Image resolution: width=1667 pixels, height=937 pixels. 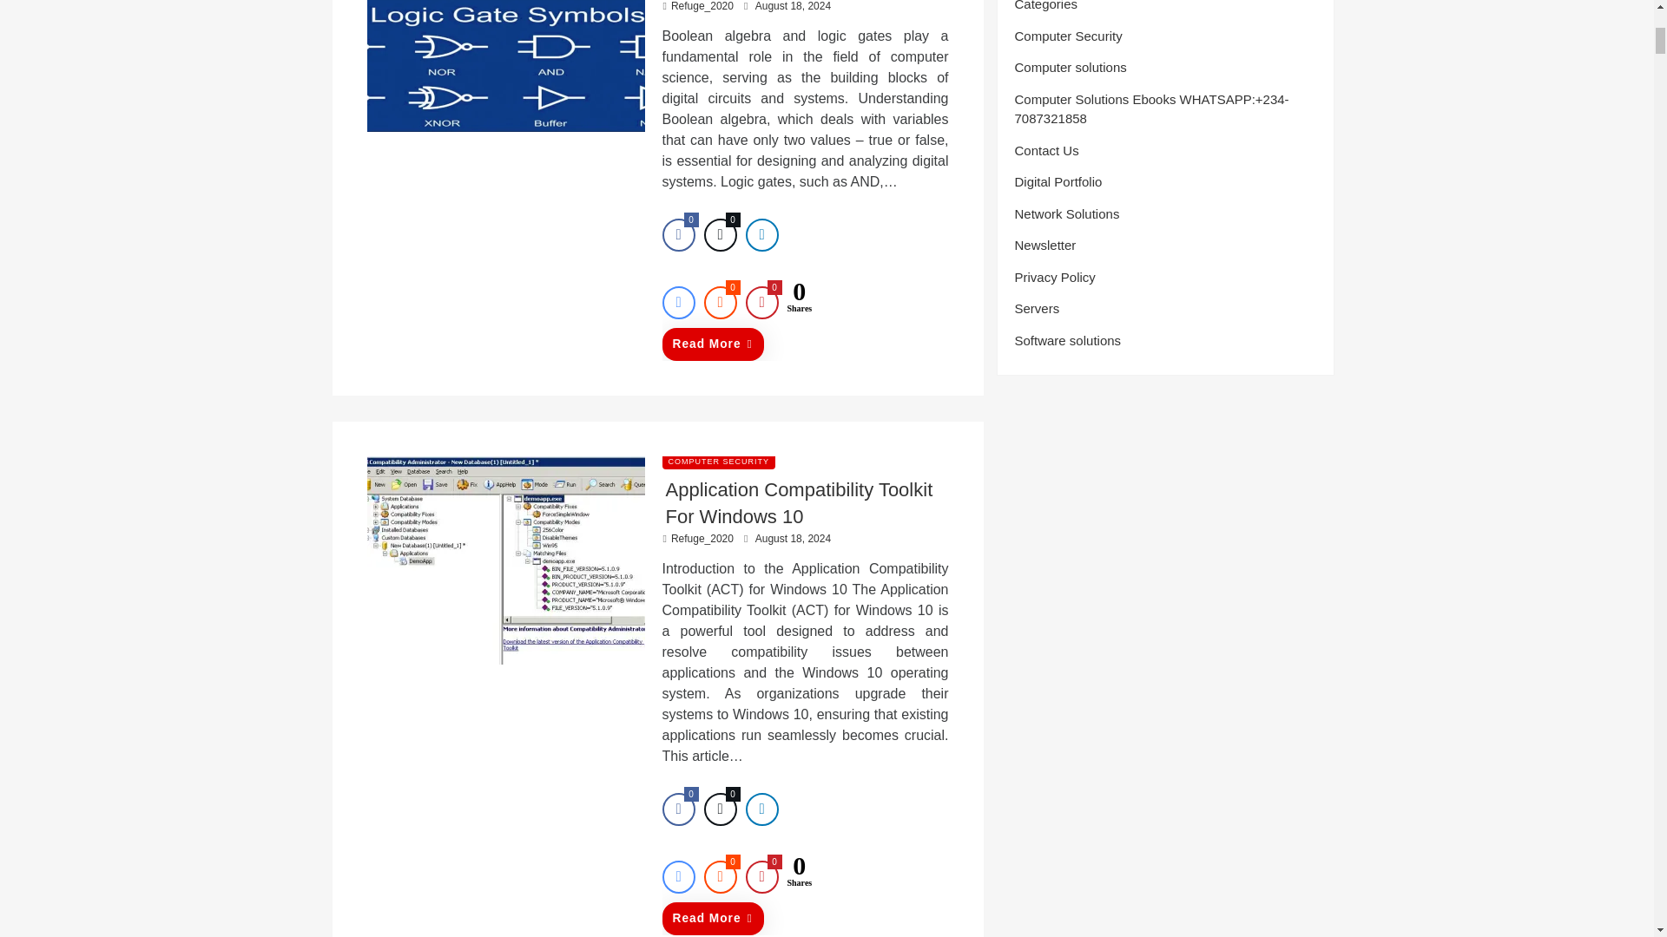 What do you see at coordinates (678, 234) in the screenshot?
I see `0` at bounding box center [678, 234].